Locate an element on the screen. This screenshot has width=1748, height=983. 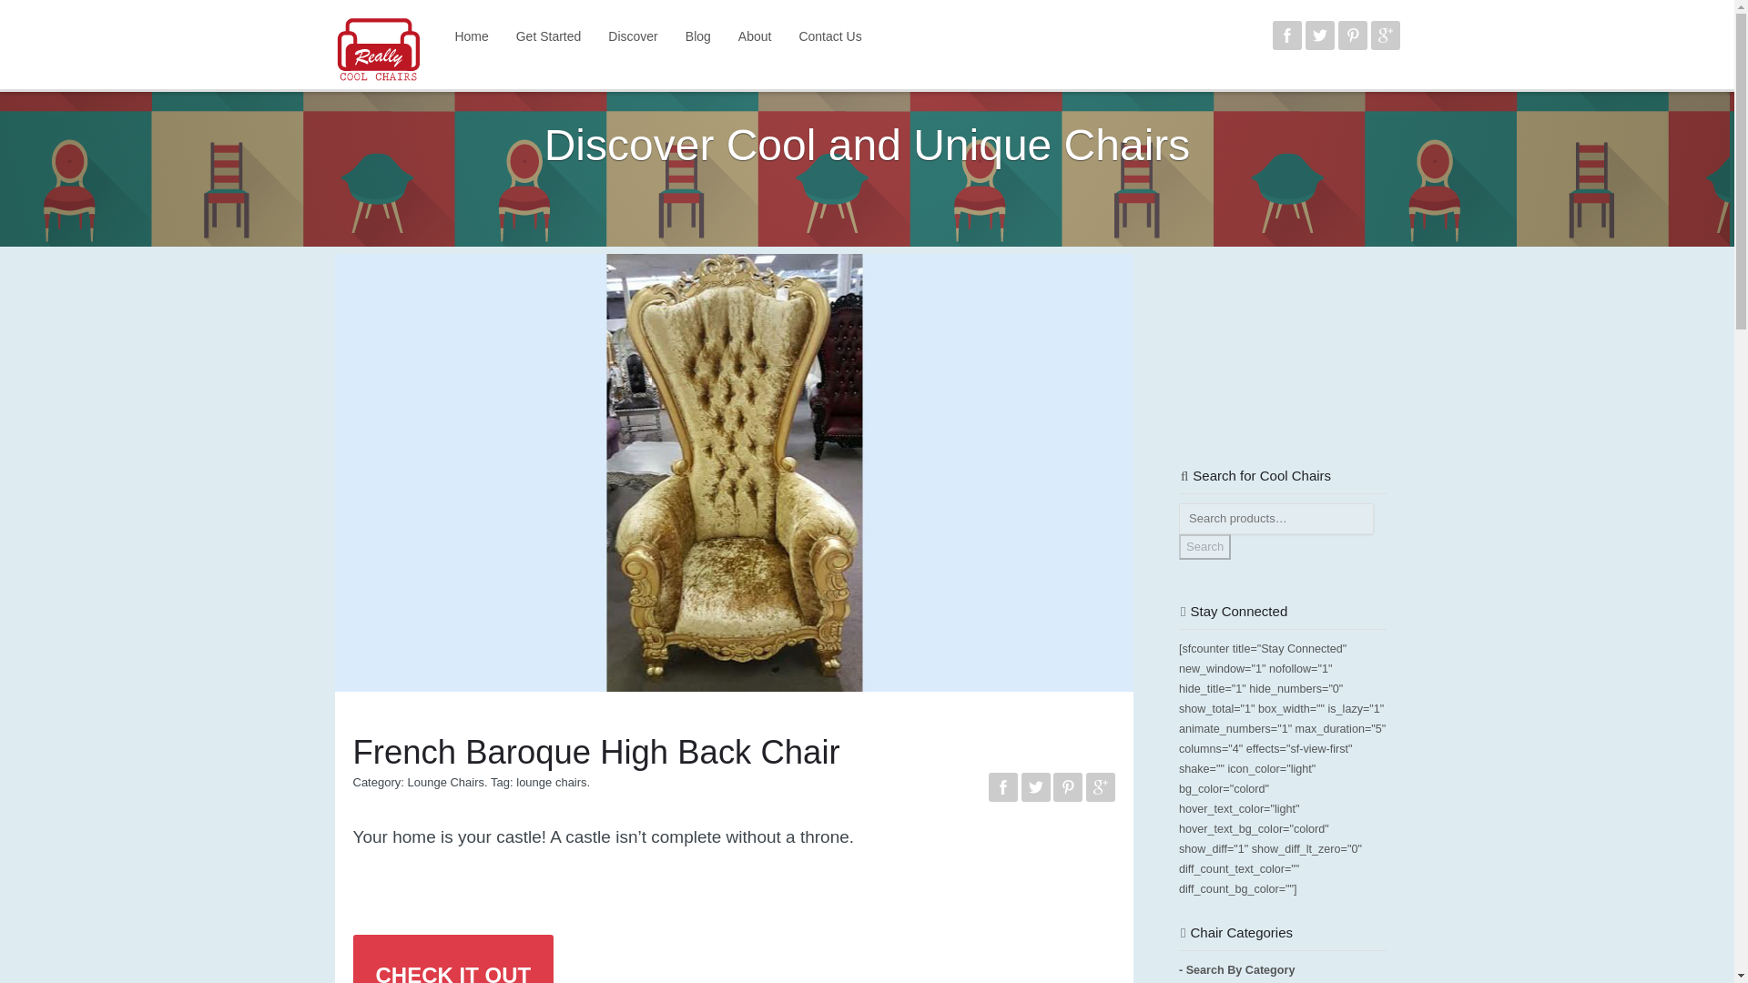
Contact the Really Cool Chairs team is located at coordinates (830, 36).